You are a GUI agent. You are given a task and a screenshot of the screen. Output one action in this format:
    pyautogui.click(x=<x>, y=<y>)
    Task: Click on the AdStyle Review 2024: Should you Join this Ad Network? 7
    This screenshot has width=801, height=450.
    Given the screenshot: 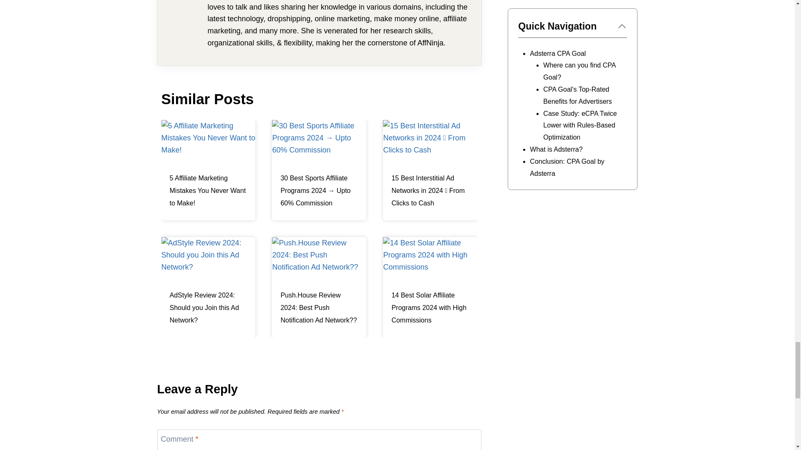 What is the action you would take?
    pyautogui.click(x=208, y=260)
    